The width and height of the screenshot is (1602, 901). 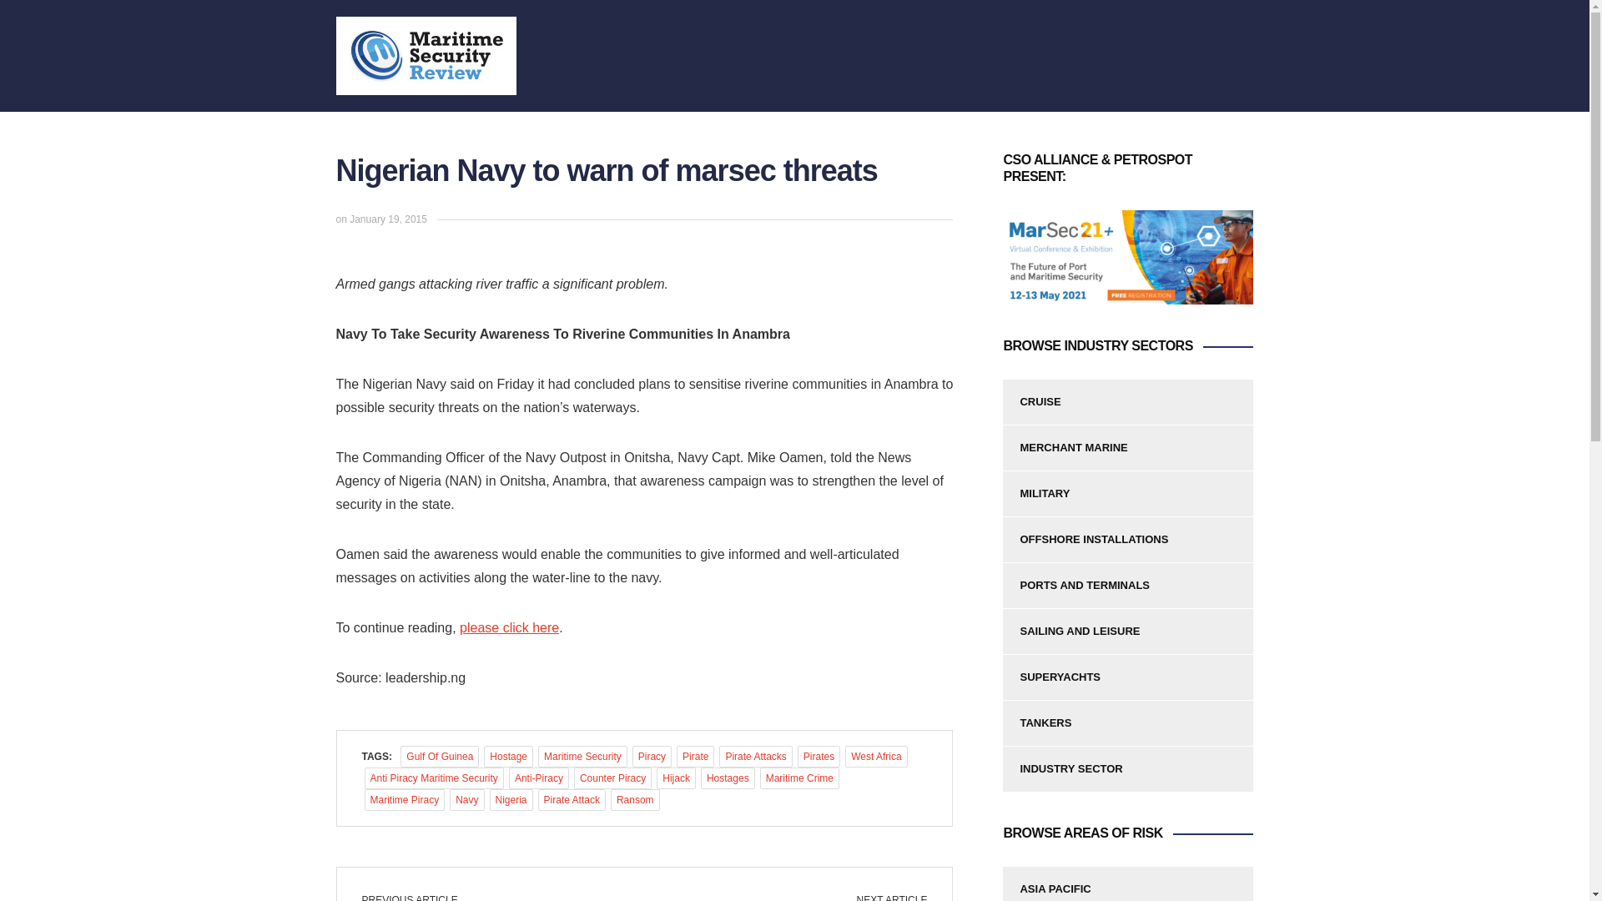 What do you see at coordinates (695, 757) in the screenshot?
I see `Pirate` at bounding box center [695, 757].